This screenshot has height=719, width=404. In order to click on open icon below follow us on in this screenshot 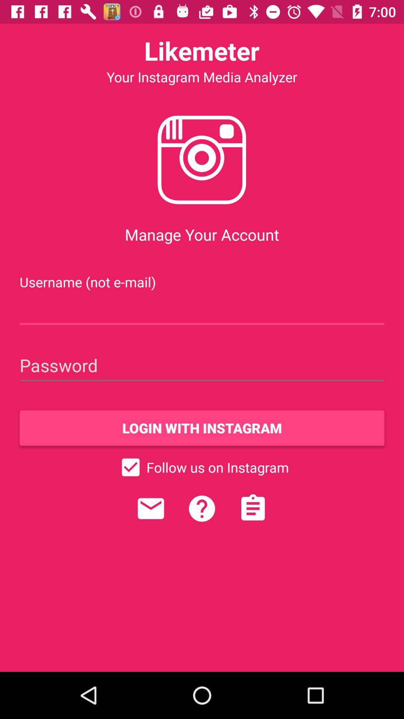, I will do `click(253, 509)`.